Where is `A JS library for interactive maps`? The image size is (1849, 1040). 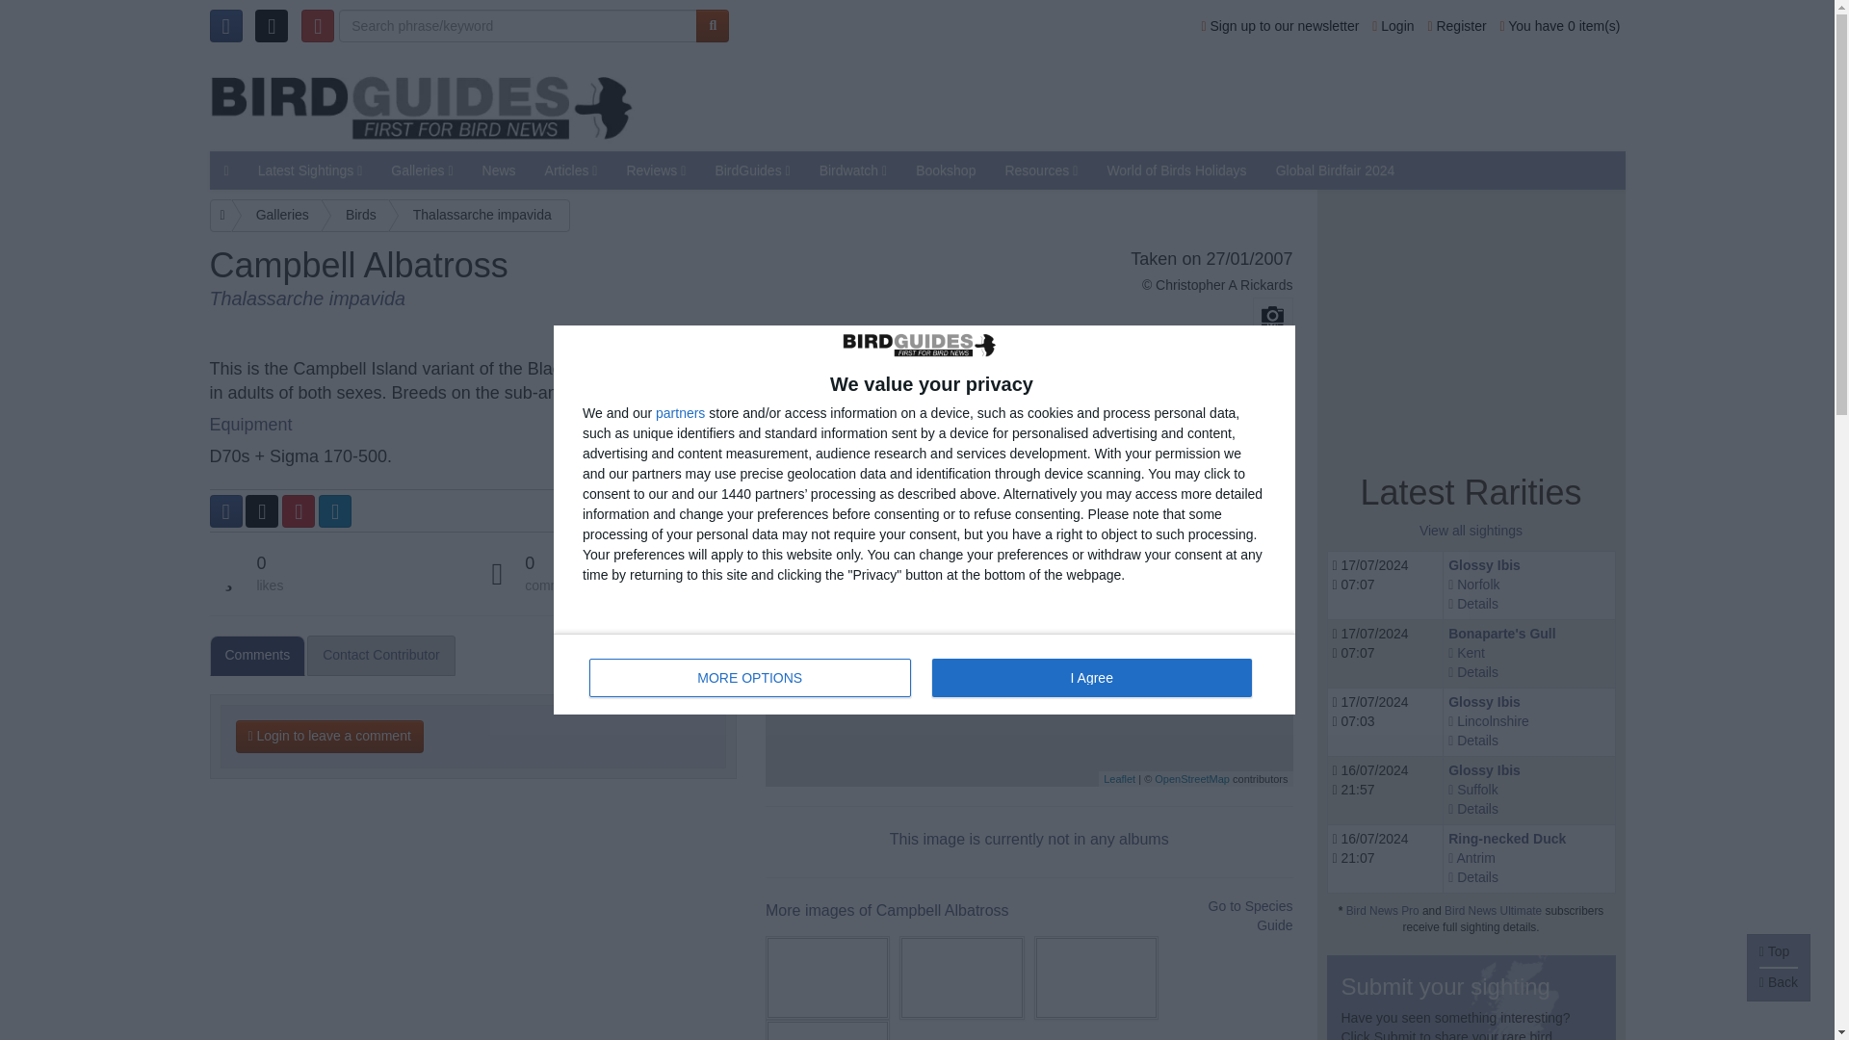
A JS library for interactive maps is located at coordinates (680, 413).